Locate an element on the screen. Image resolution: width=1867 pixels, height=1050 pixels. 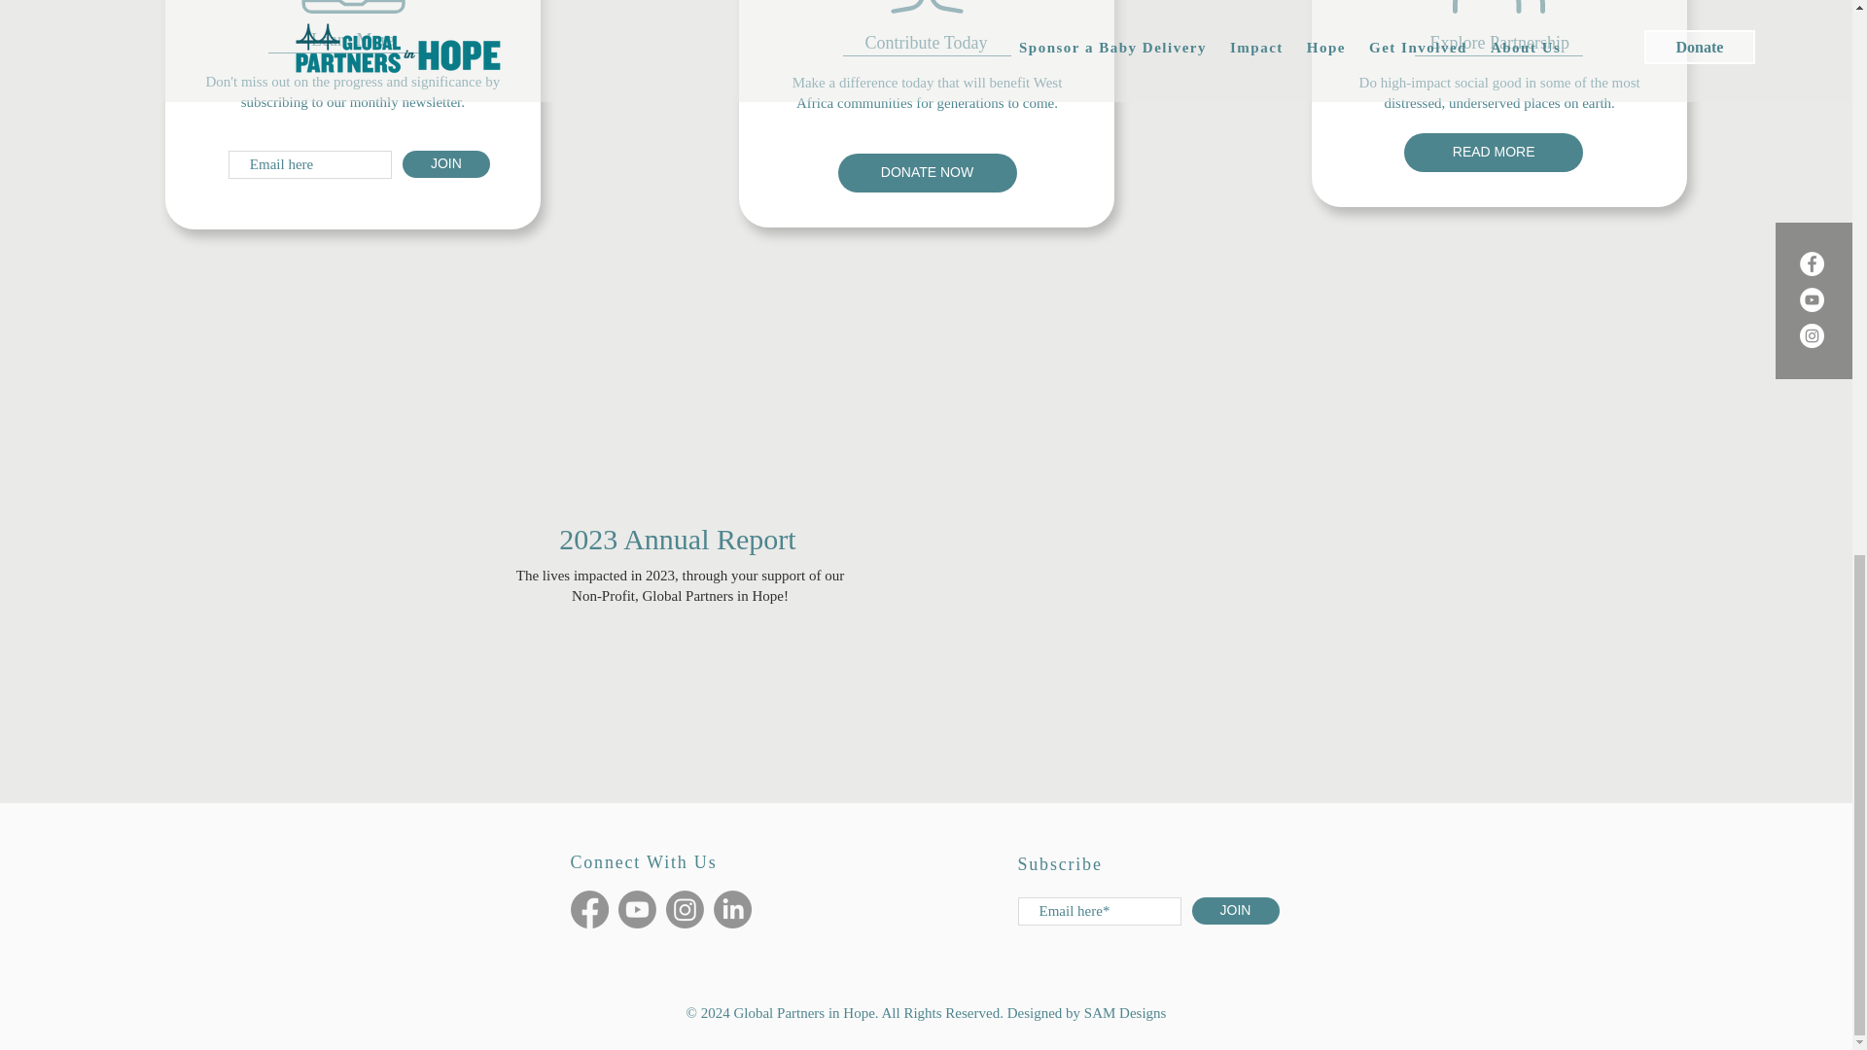
JOIN is located at coordinates (445, 163).